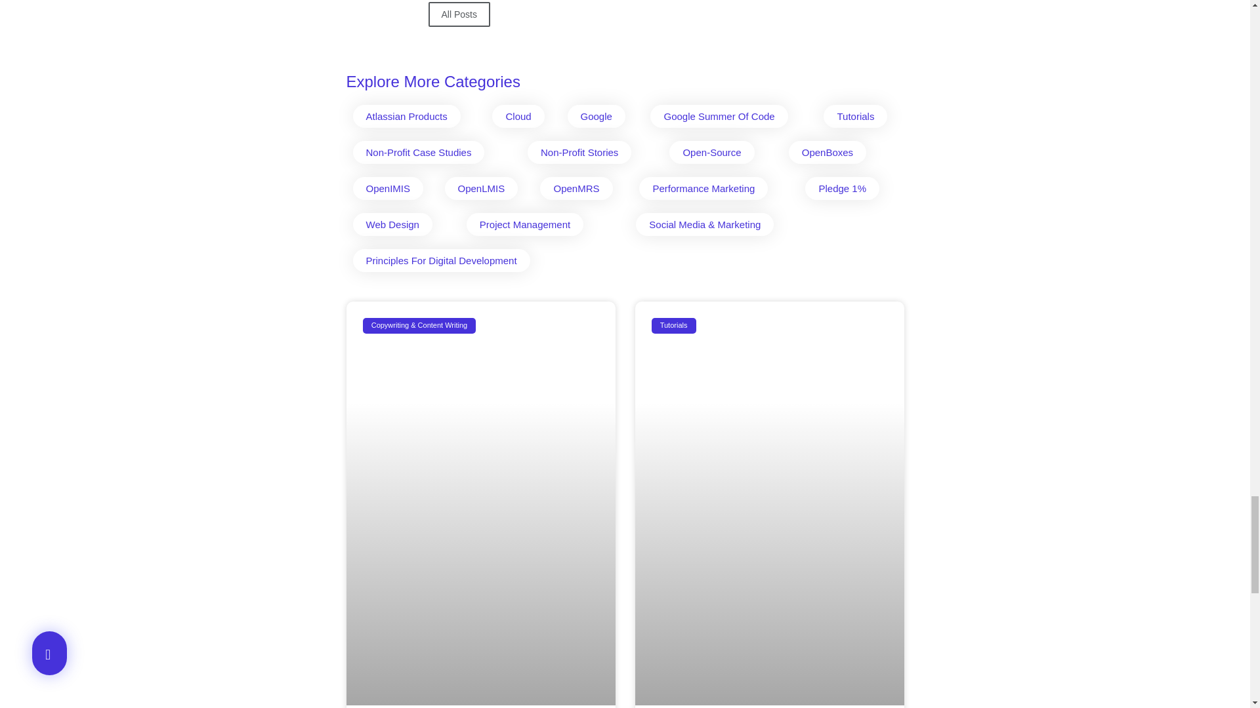 The image size is (1260, 708). Describe the element at coordinates (459, 14) in the screenshot. I see `All Posts` at that location.